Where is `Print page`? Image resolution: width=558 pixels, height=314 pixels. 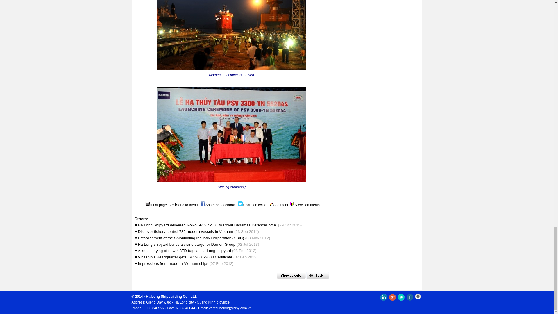
Print page is located at coordinates (155, 205).